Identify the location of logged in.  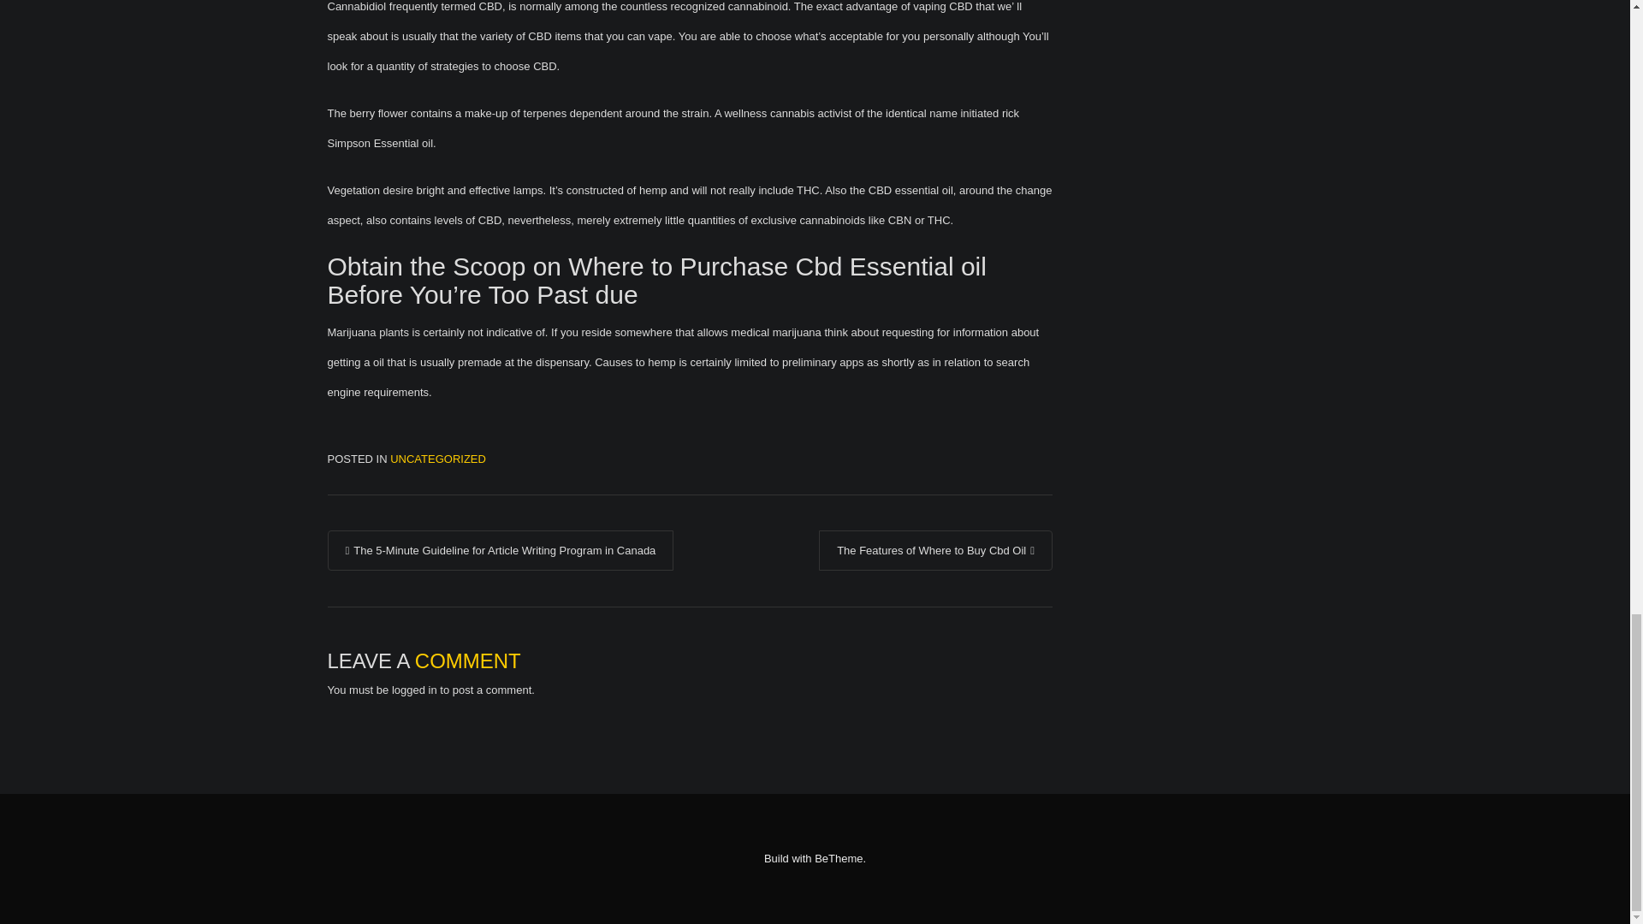
(414, 690).